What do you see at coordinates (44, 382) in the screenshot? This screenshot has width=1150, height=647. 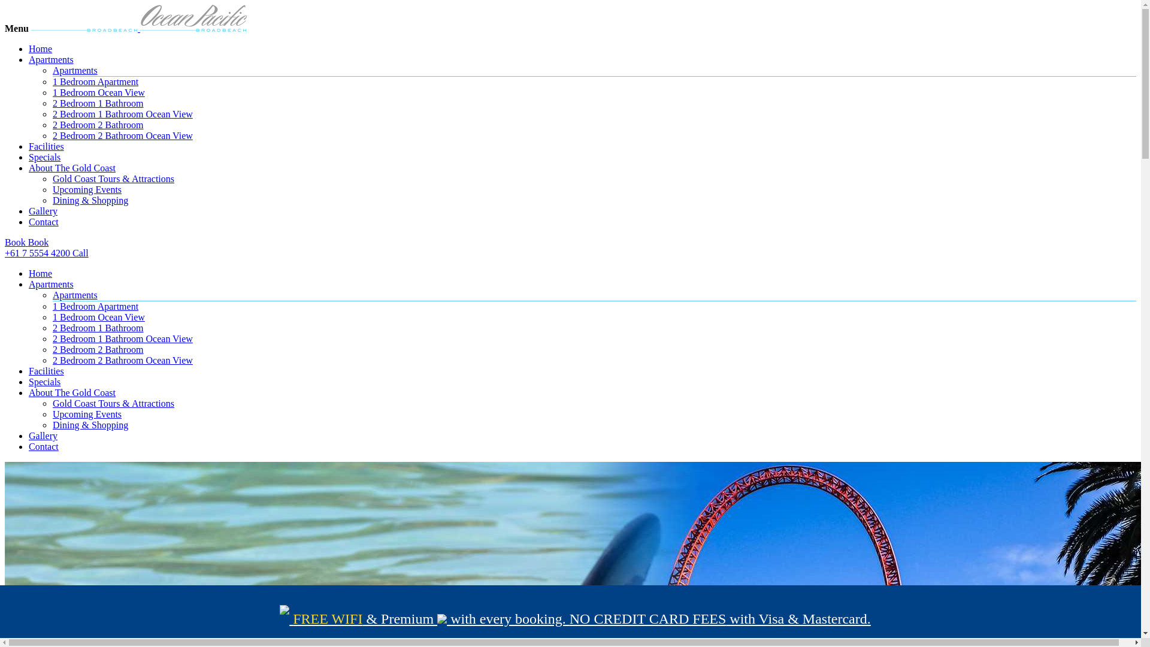 I see `Specials` at bounding box center [44, 382].